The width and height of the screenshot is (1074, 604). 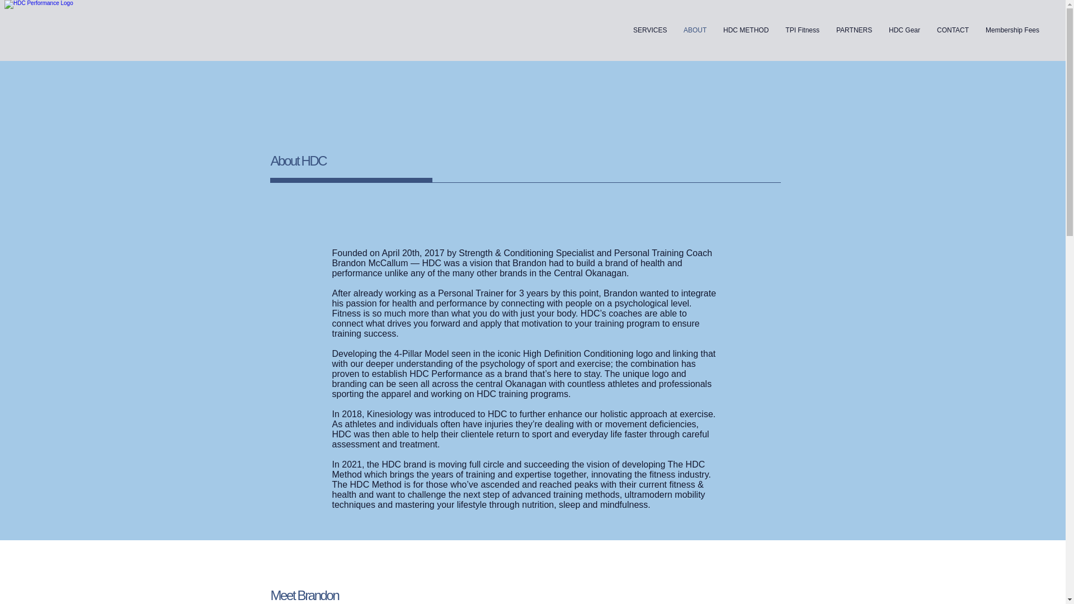 I want to click on Membership Fees, so click(x=1012, y=30).